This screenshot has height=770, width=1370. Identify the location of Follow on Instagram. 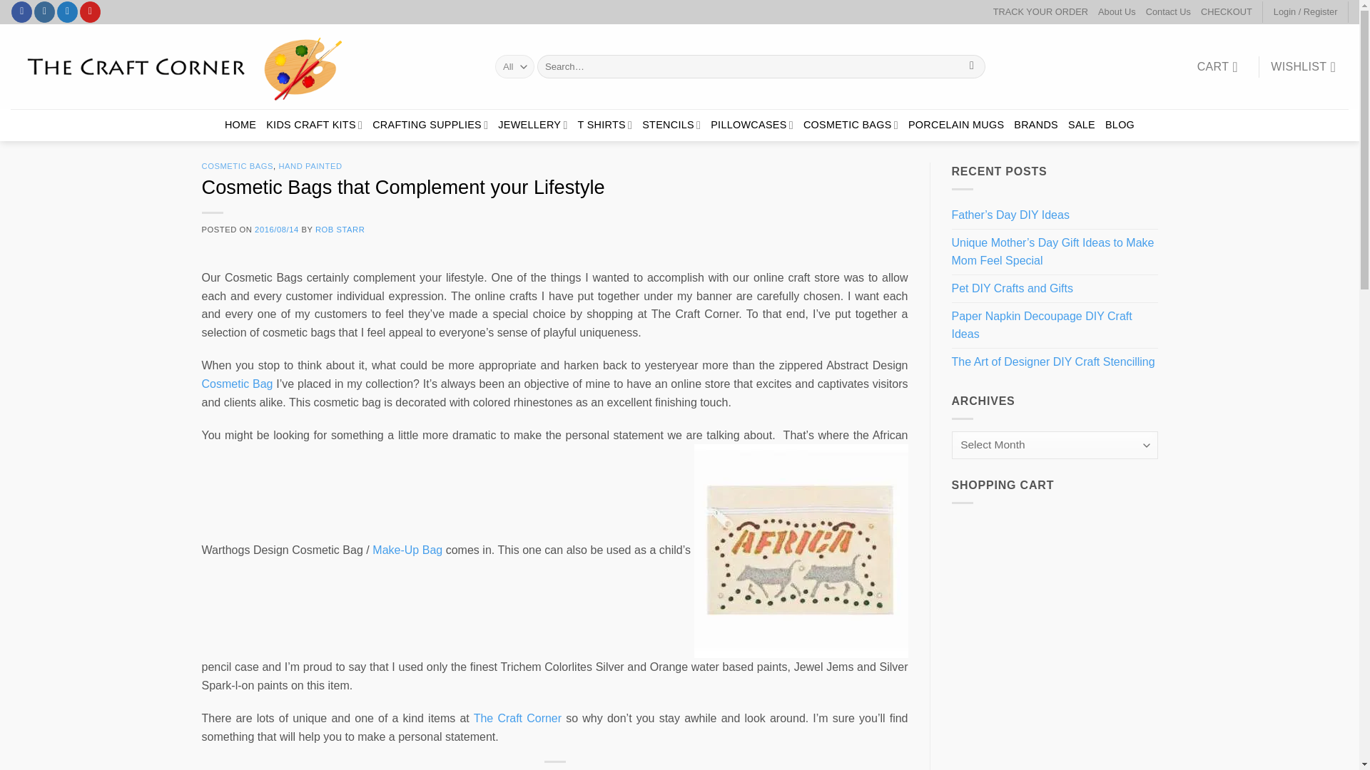
(44, 12).